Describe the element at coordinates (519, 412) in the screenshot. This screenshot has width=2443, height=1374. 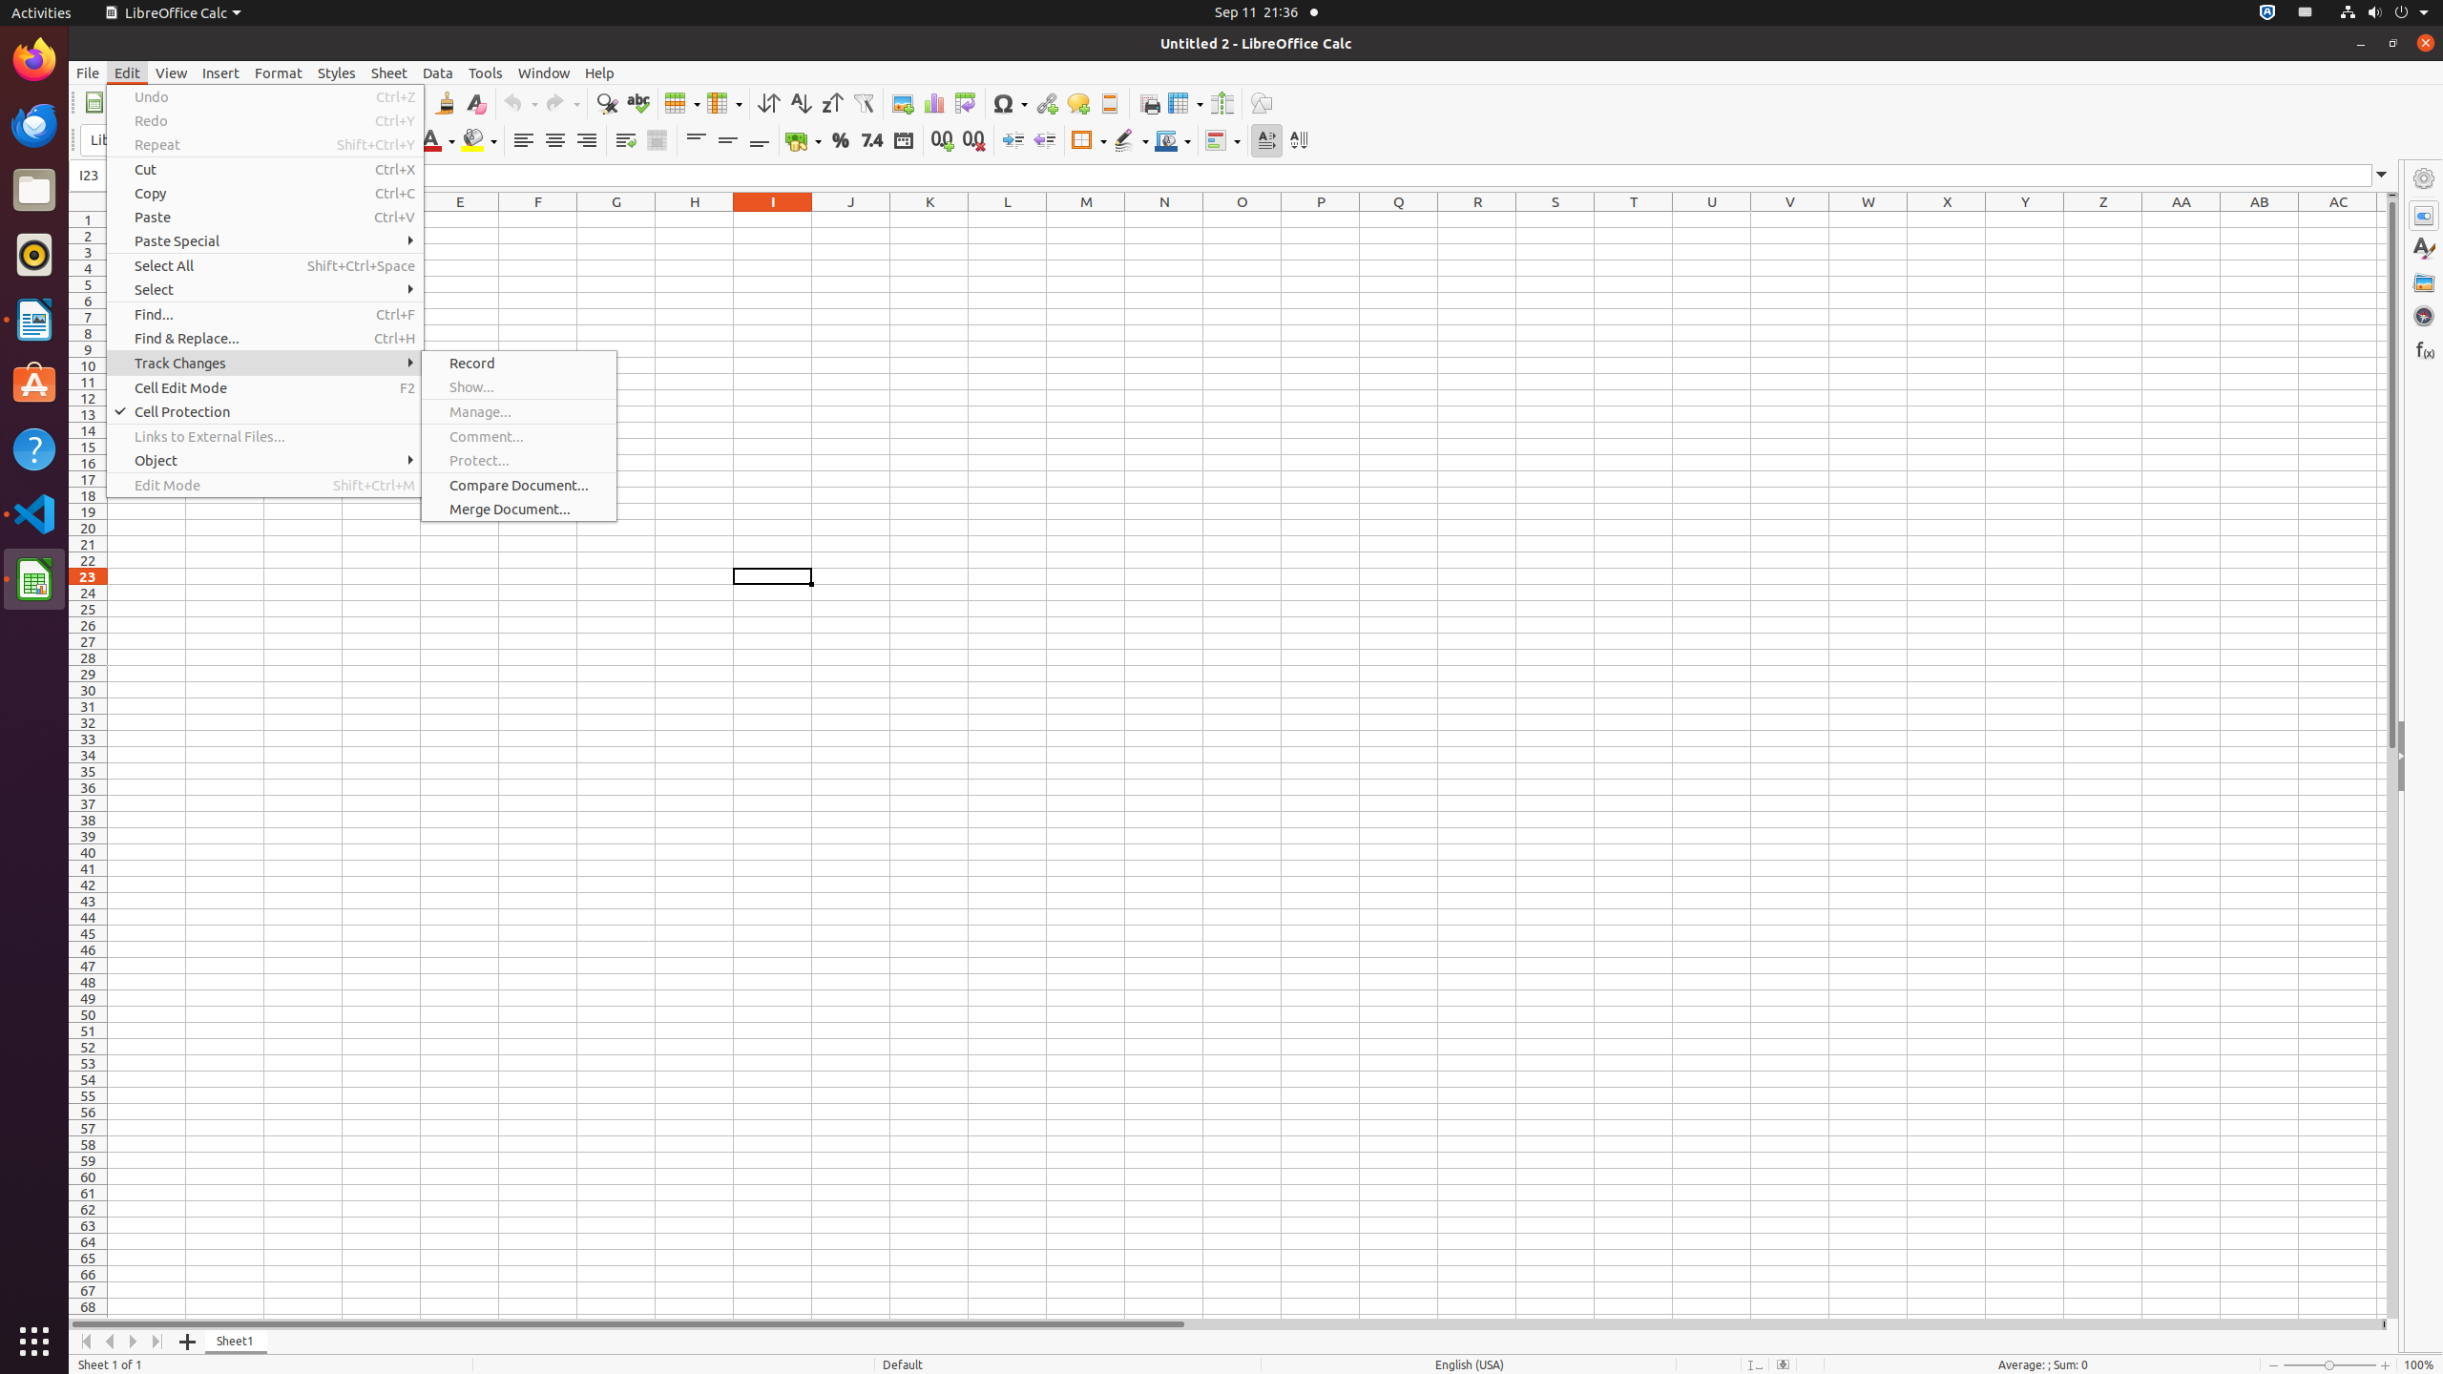
I see `Manage...` at that location.